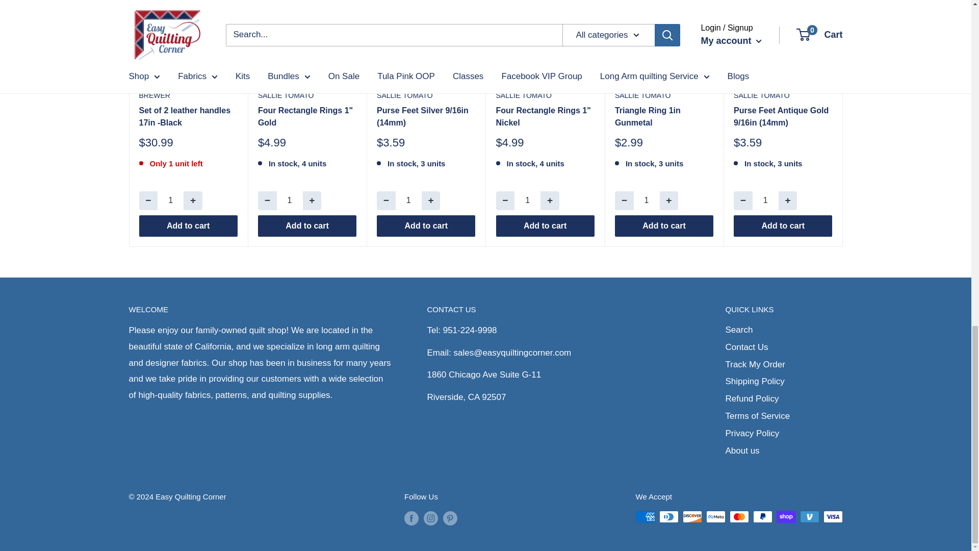 Image resolution: width=979 pixels, height=551 pixels. I want to click on 1, so click(647, 200).